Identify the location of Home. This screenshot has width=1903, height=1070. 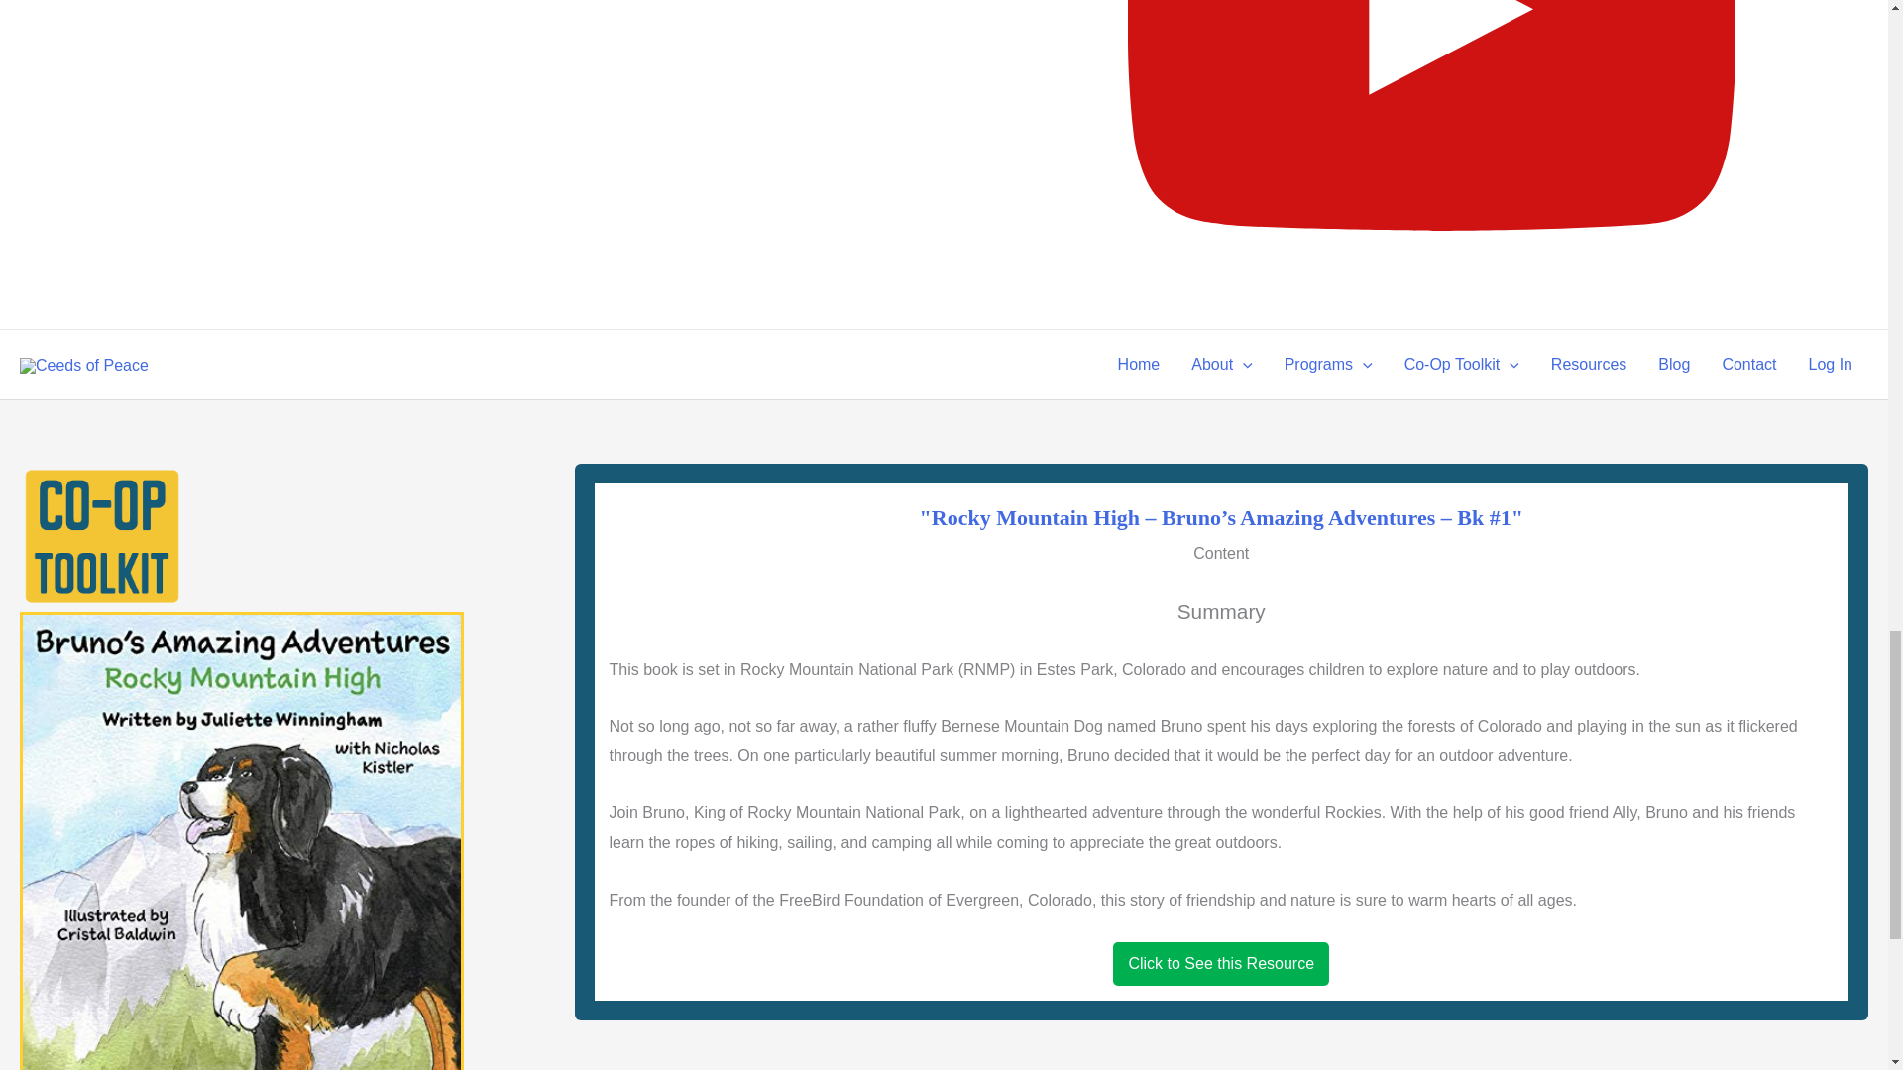
(1138, 364).